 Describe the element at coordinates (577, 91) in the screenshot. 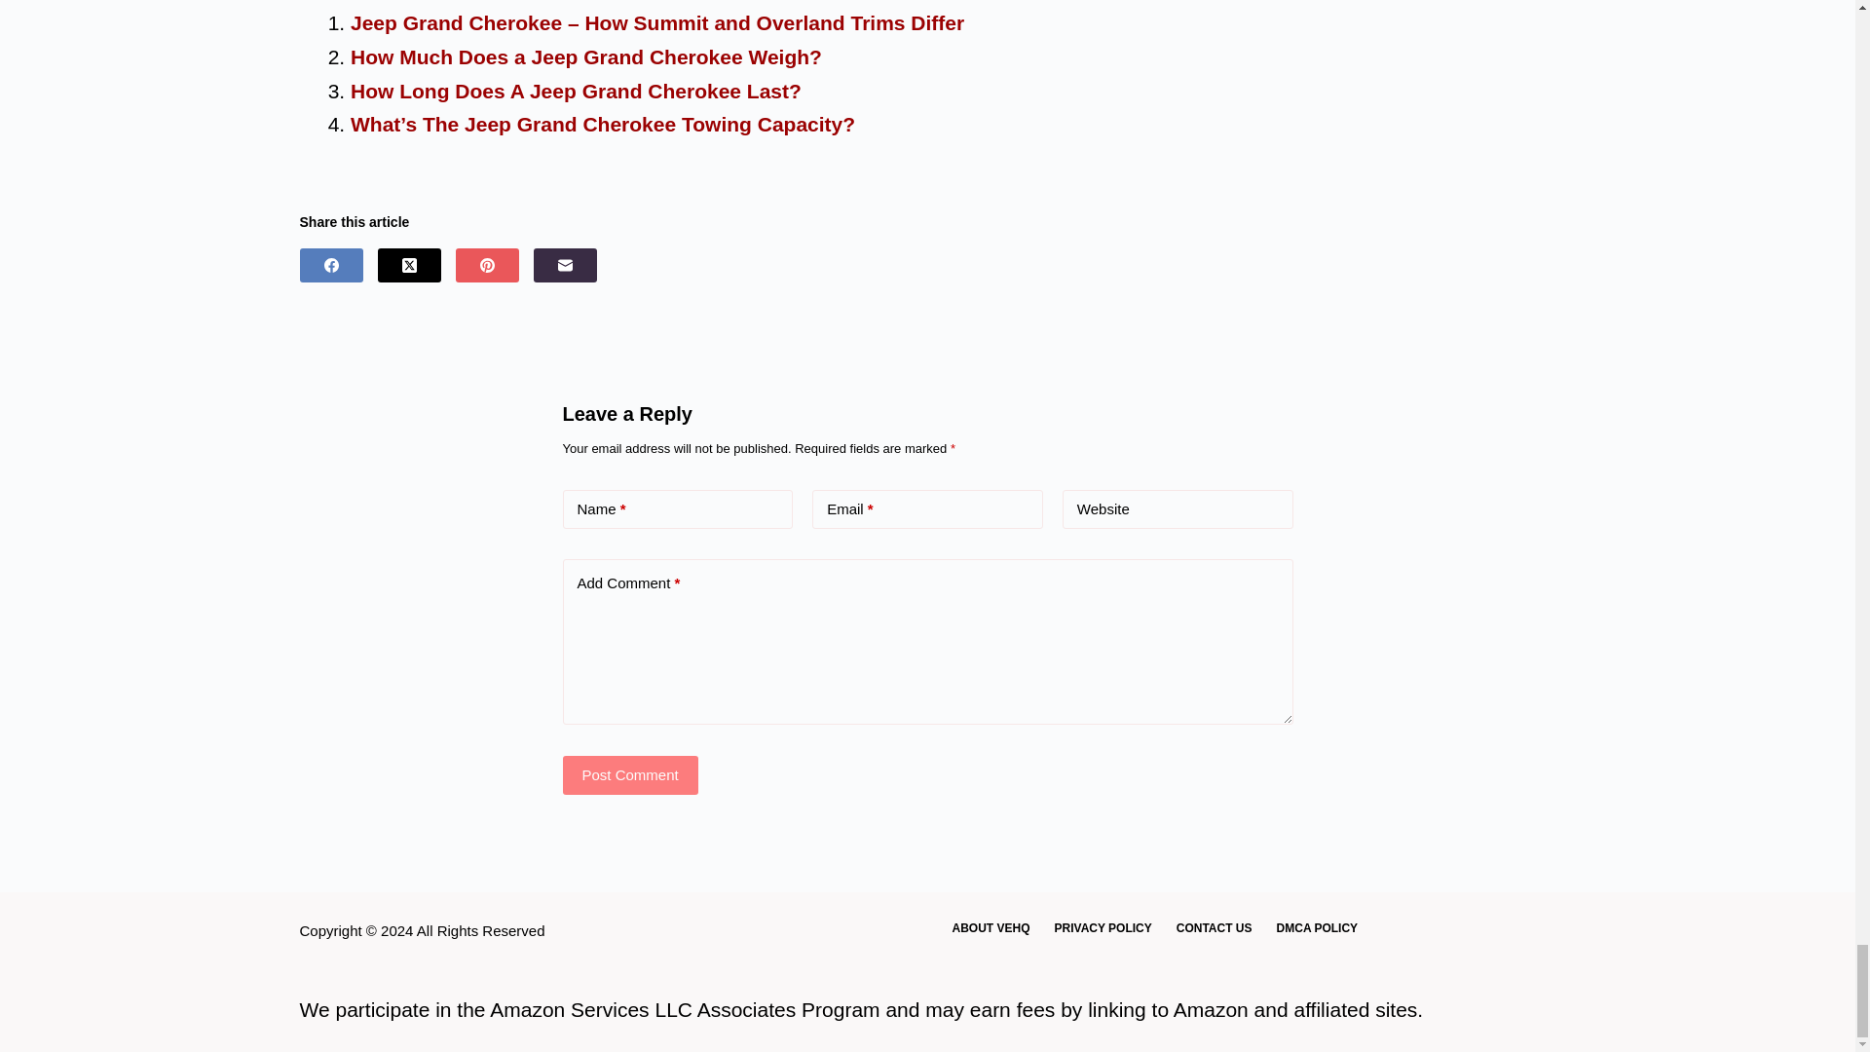

I see `How Long Does A Jeep Grand Cherokee Last?` at that location.